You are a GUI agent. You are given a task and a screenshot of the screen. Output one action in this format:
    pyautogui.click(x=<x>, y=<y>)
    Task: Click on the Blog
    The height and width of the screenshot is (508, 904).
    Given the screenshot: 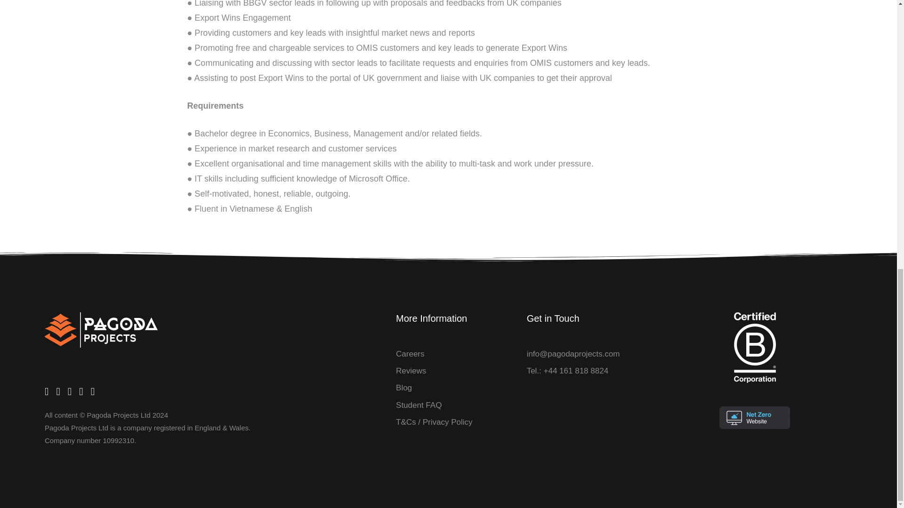 What is the action you would take?
    pyautogui.click(x=404, y=388)
    